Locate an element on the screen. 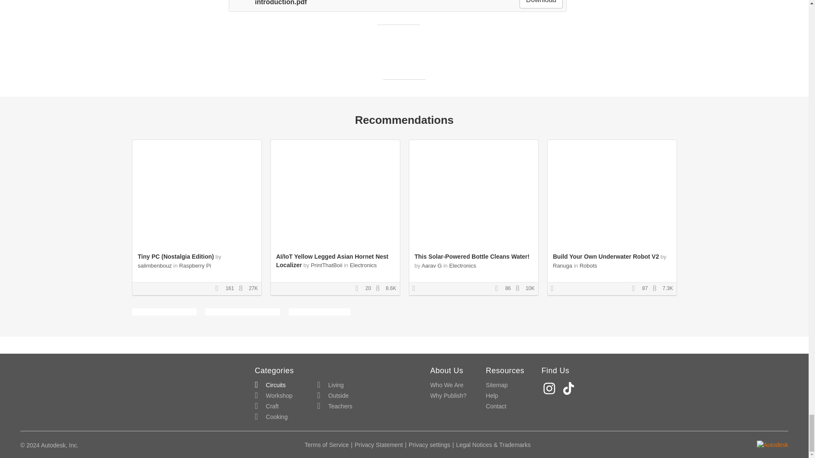  Favorites Count is located at coordinates (220, 288).